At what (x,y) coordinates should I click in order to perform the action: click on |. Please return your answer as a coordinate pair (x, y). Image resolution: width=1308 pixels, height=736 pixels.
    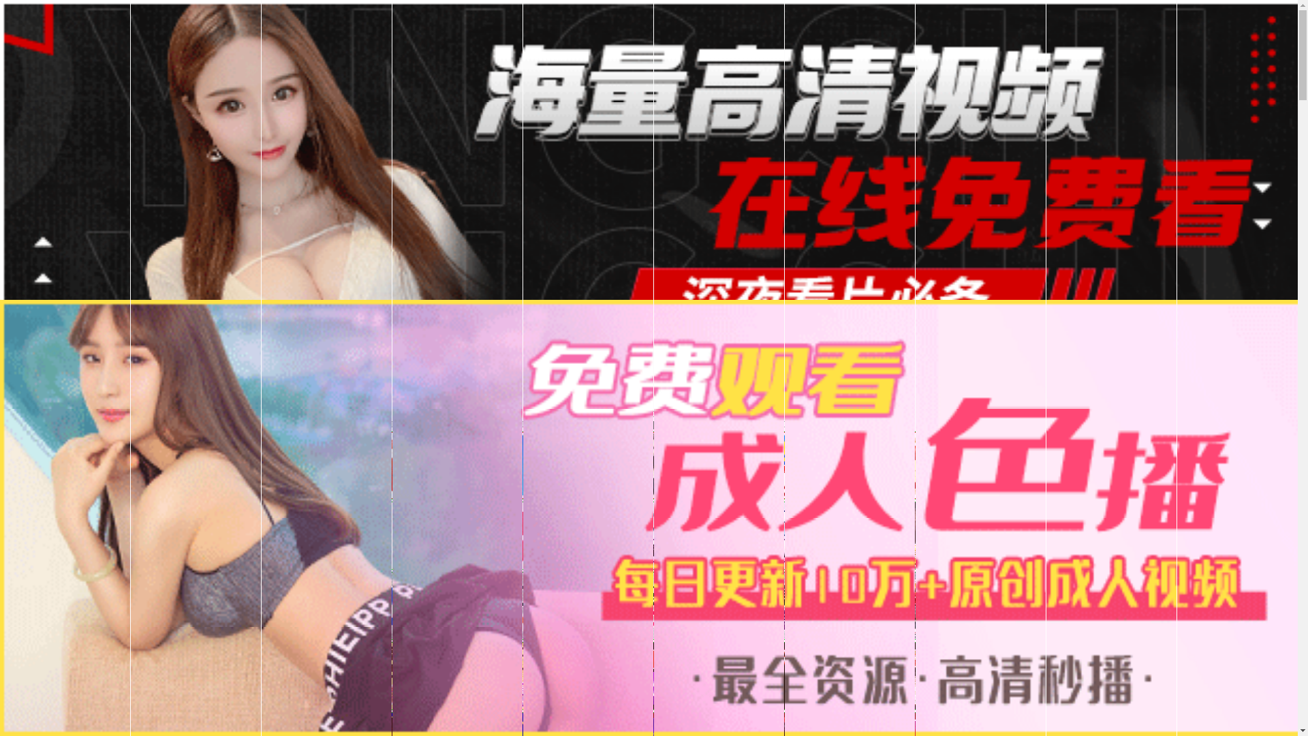
    Looking at the image, I should click on (1116, 424).